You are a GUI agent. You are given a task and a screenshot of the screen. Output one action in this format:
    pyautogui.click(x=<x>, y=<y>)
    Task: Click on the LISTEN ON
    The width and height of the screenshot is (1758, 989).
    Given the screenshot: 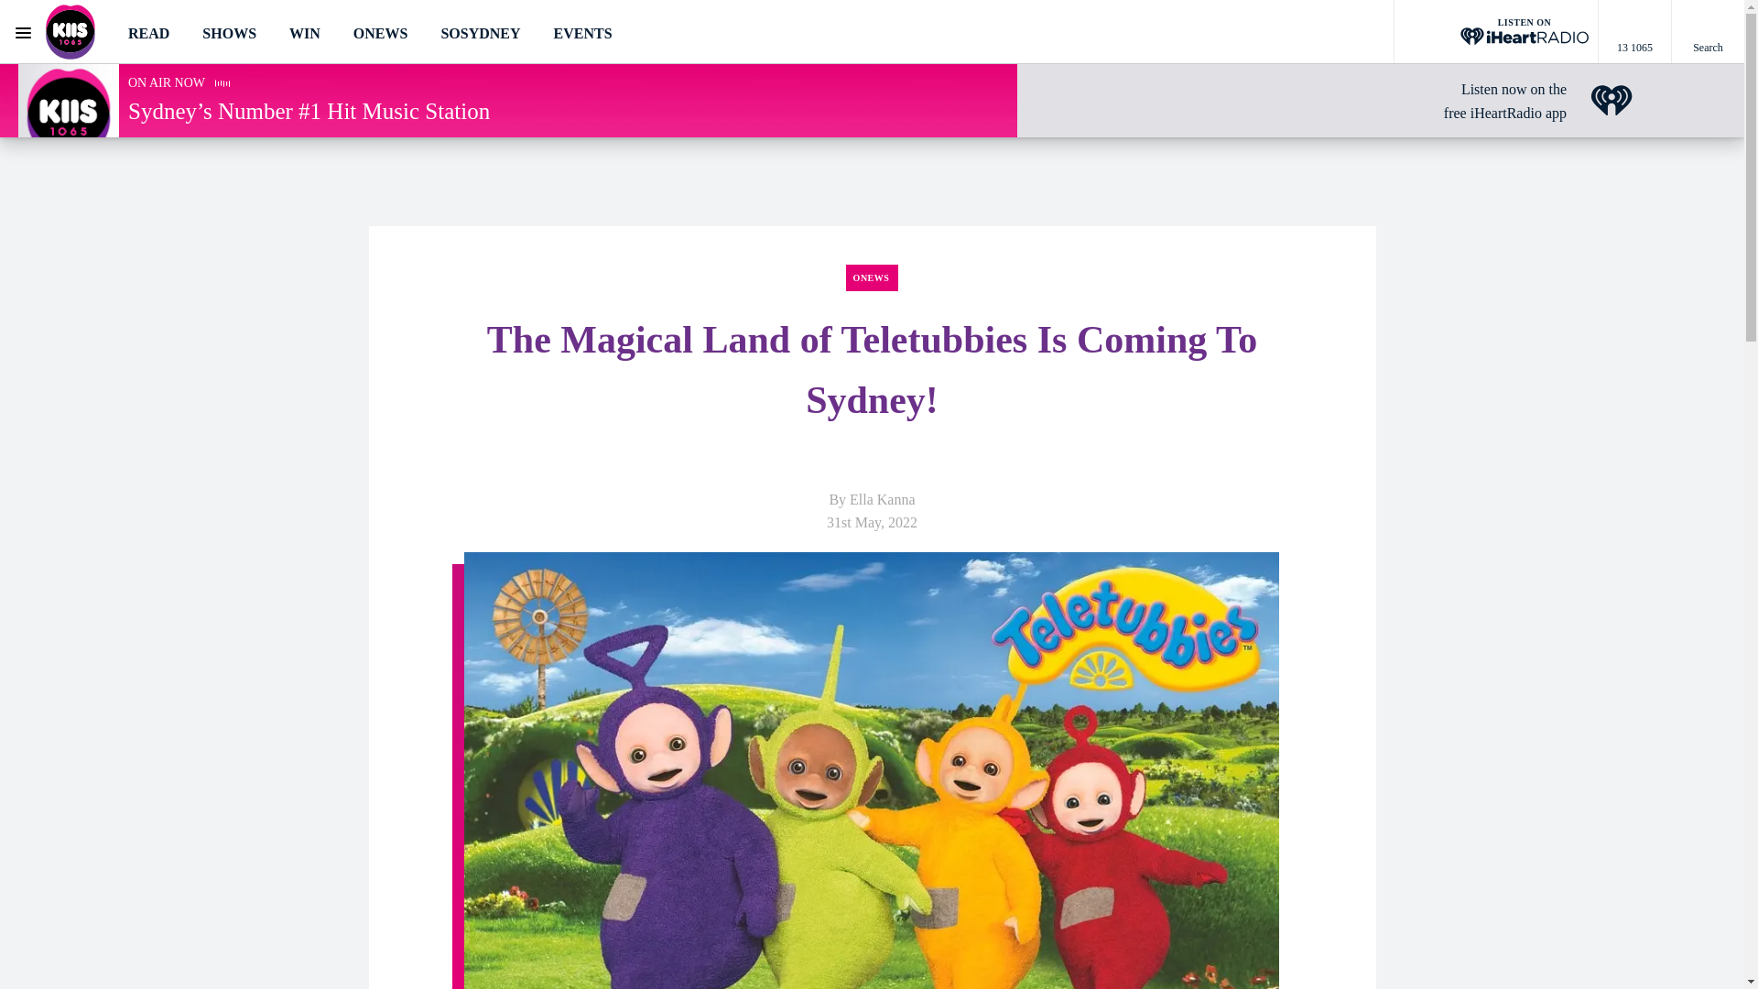 What is the action you would take?
    pyautogui.click(x=1496, y=32)
    